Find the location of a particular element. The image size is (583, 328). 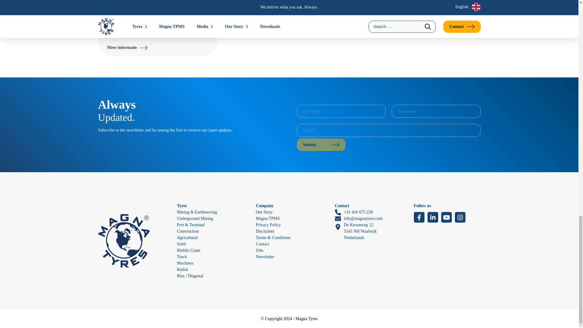

Youtube is located at coordinates (446, 217).